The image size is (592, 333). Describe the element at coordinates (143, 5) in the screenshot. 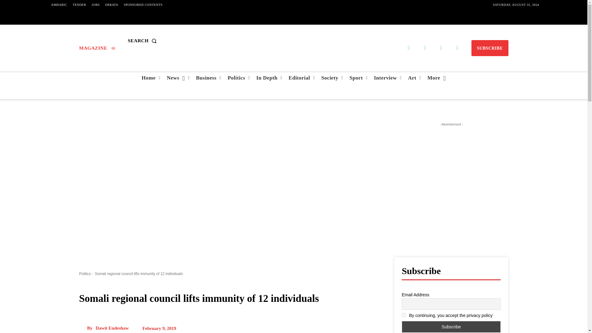

I see `SPONSORED CONTENTS` at that location.